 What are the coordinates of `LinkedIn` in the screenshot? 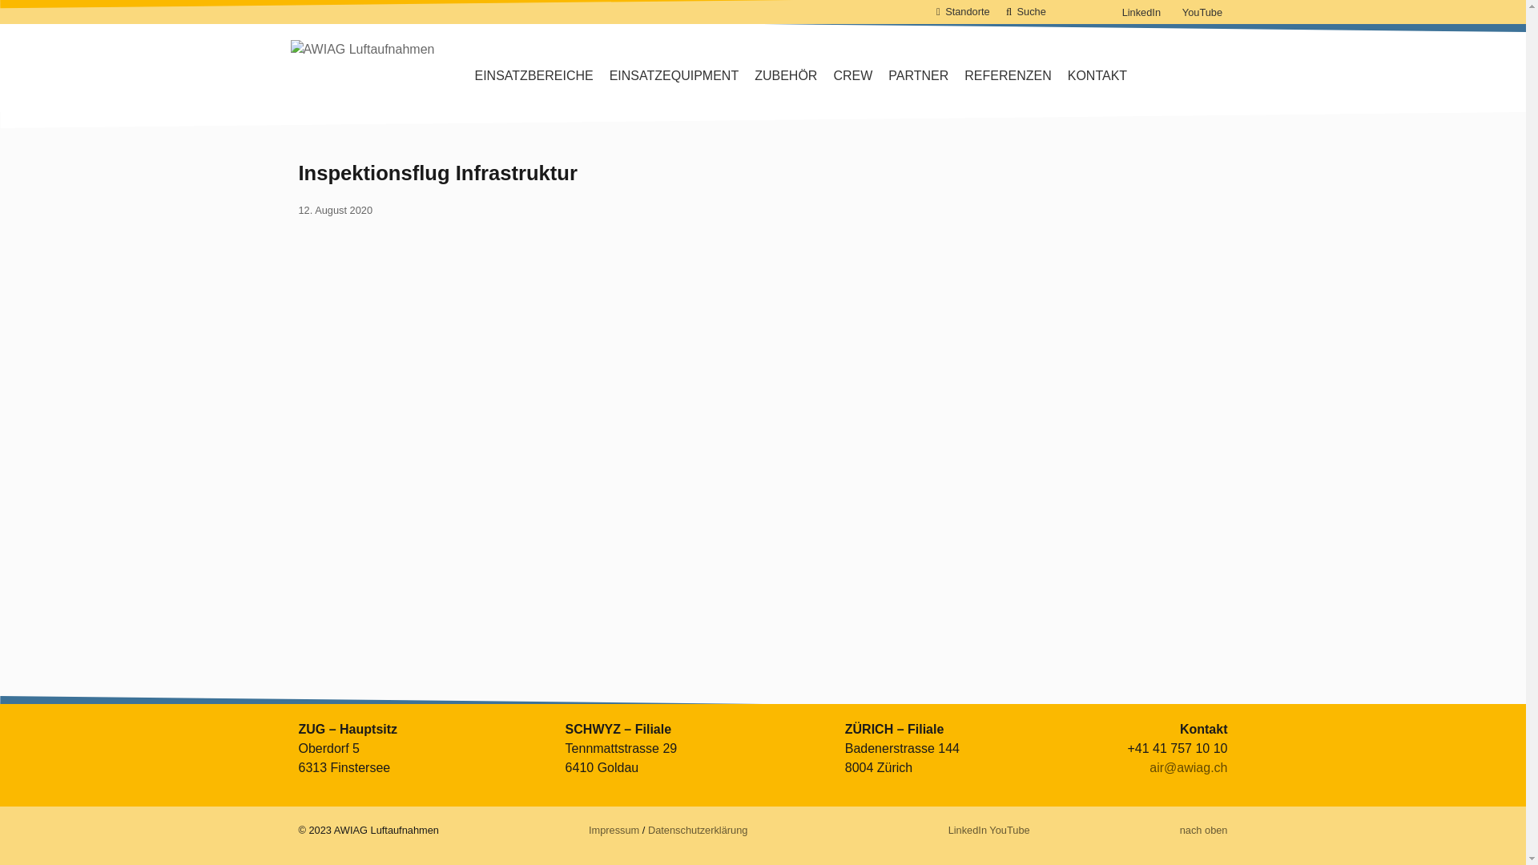 It's located at (968, 830).